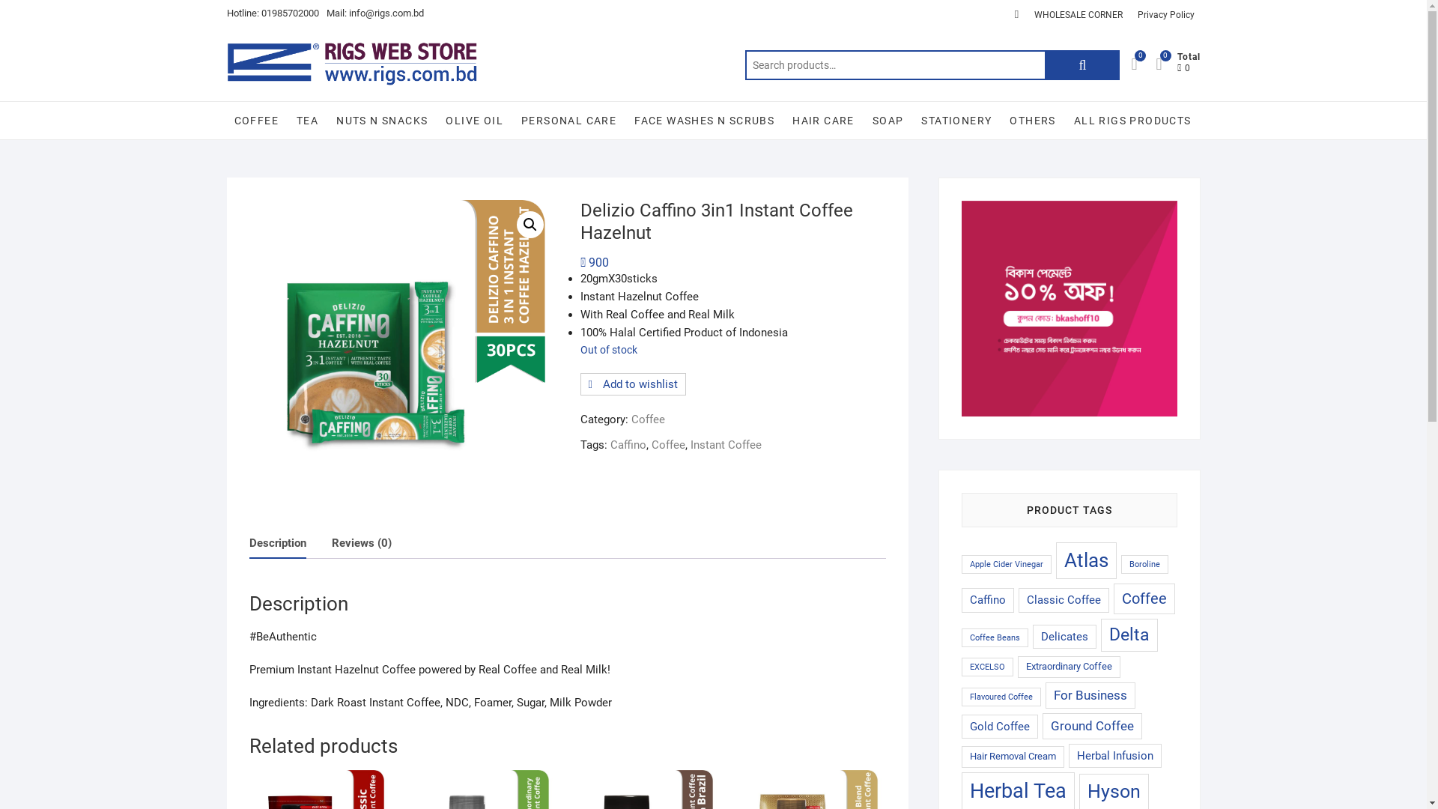 The height and width of the screenshot is (809, 1438). I want to click on Delizio Caffino 3in1 Instant Coffee Hazelnut, so click(401, 353).